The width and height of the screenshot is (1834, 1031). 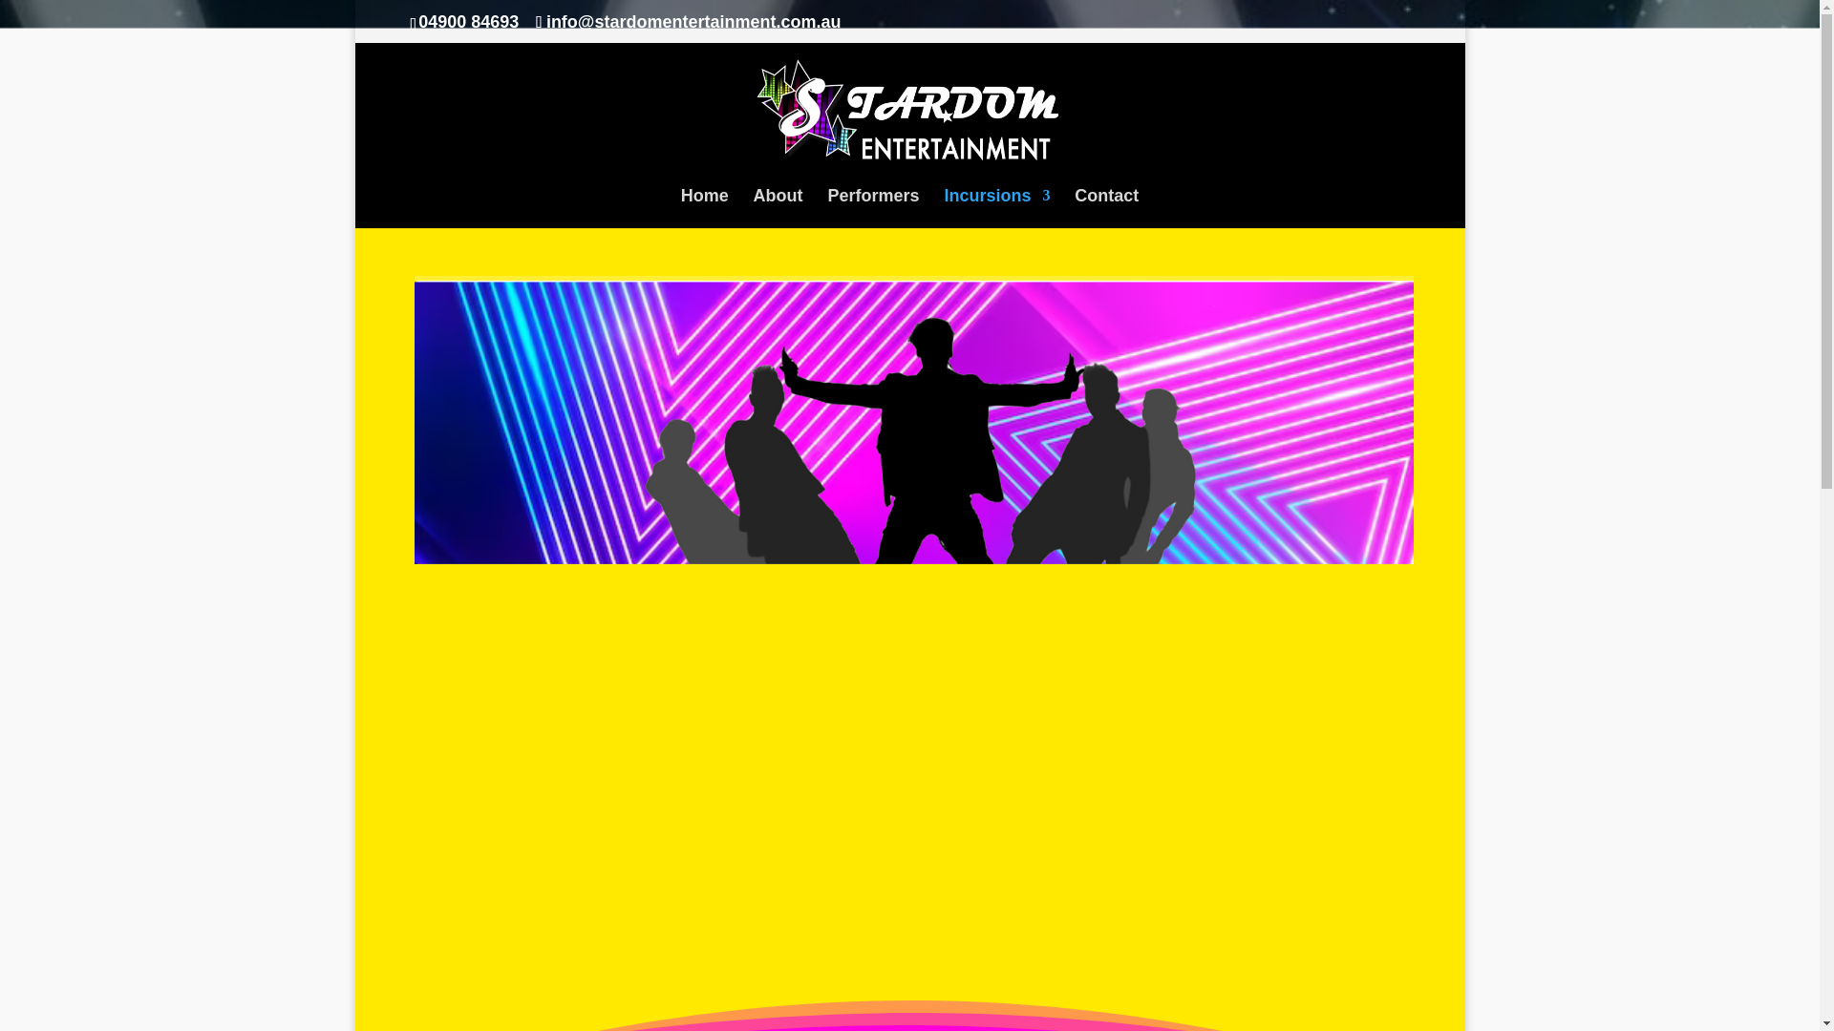 What do you see at coordinates (704, 208) in the screenshot?
I see `Home` at bounding box center [704, 208].